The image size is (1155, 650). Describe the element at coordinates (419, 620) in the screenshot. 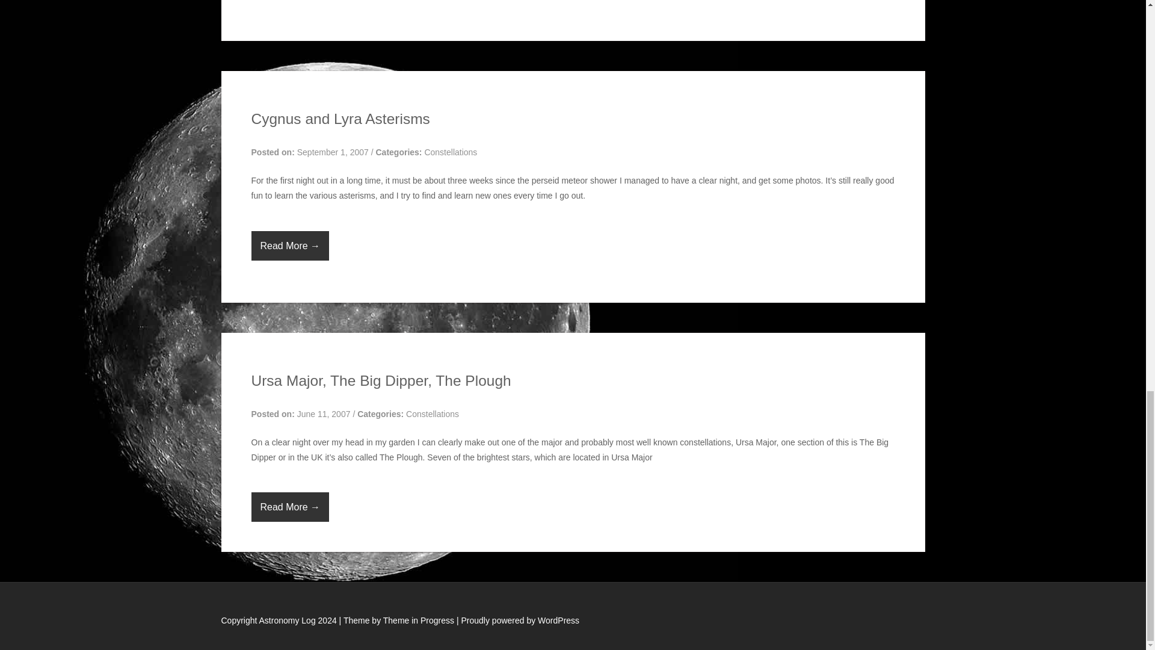

I see `Theme in Progress` at that location.